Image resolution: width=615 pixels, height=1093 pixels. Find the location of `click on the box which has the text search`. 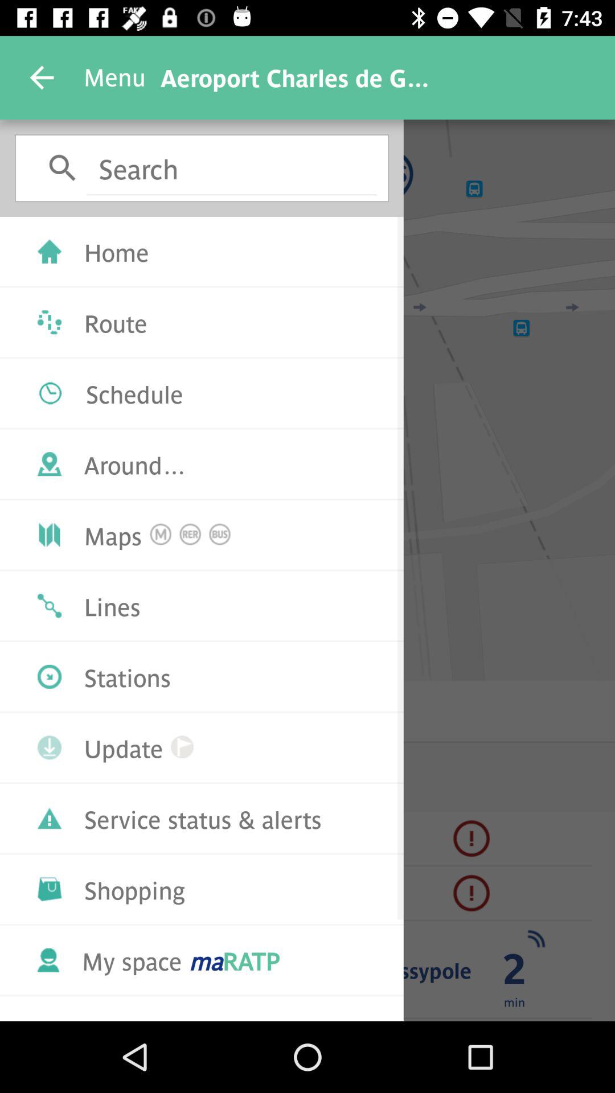

click on the box which has the text search is located at coordinates (232, 167).